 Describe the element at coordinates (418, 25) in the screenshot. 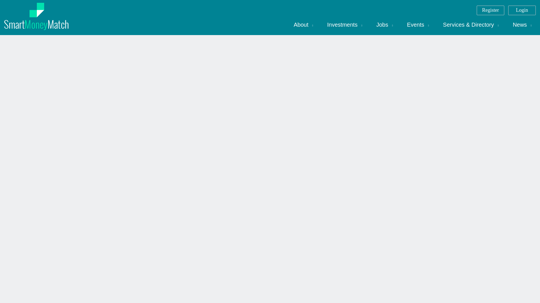

I see `Events` at that location.